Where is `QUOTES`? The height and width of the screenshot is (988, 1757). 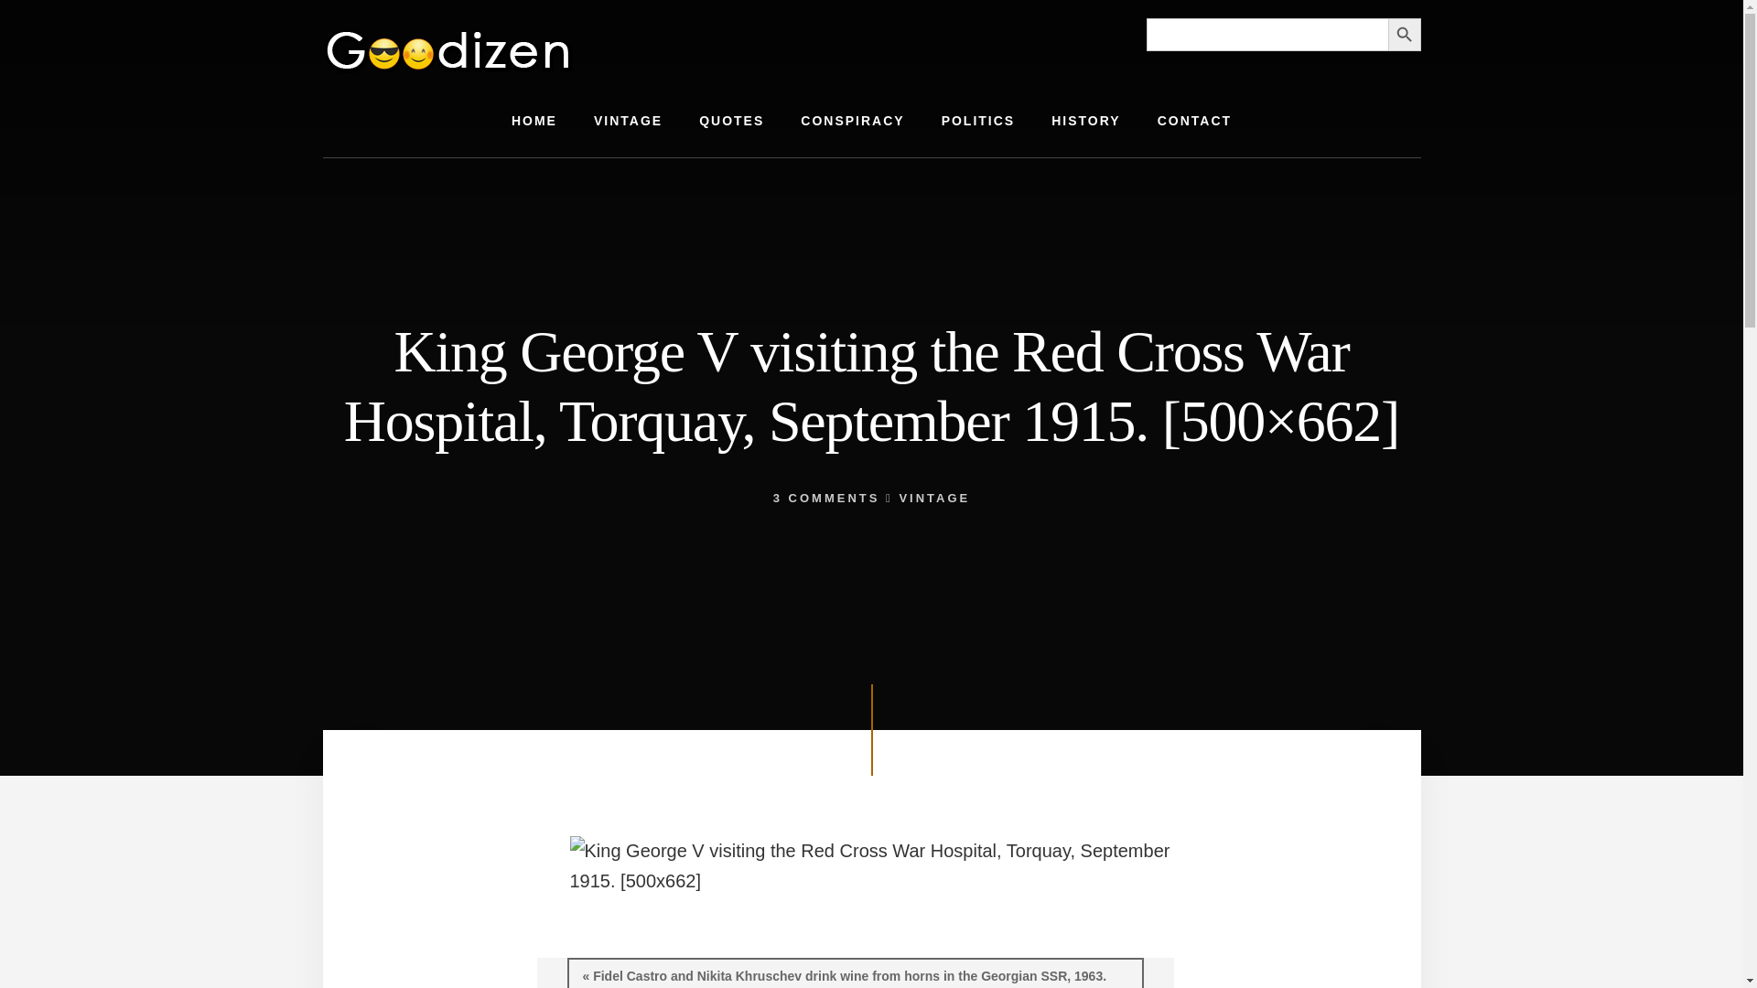 QUOTES is located at coordinates (731, 121).